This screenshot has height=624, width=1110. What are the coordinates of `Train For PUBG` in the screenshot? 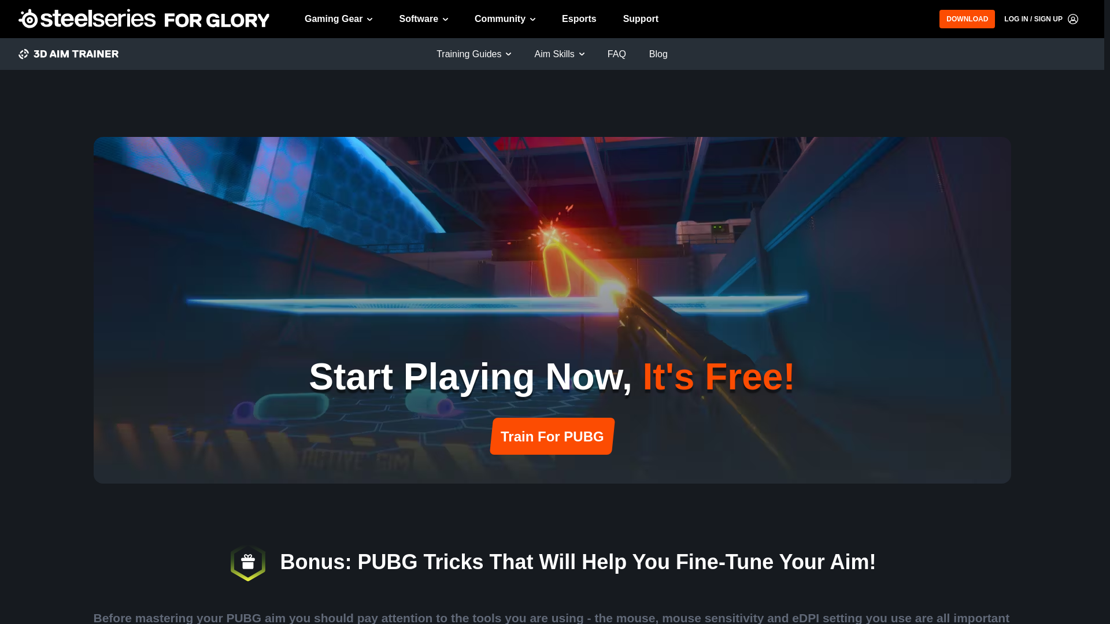 It's located at (550, 436).